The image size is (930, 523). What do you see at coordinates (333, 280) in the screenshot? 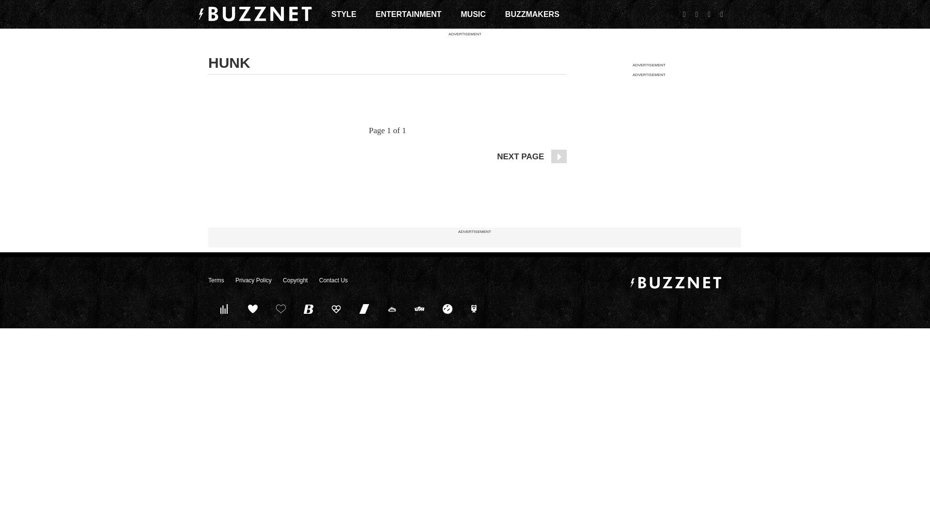
I see `Contact Us` at bounding box center [333, 280].